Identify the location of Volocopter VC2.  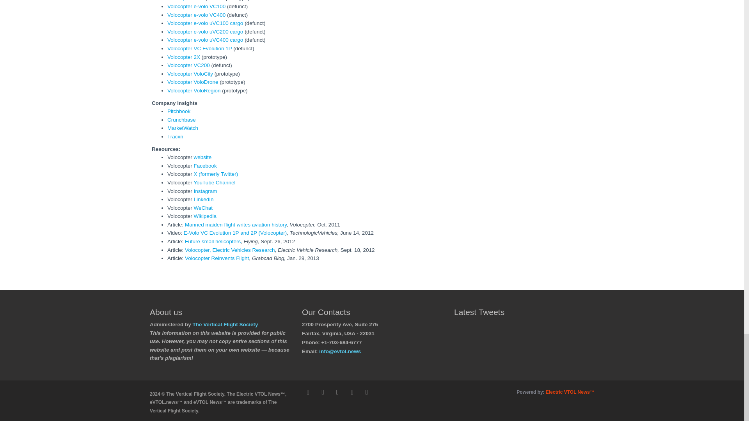
(185, 0).